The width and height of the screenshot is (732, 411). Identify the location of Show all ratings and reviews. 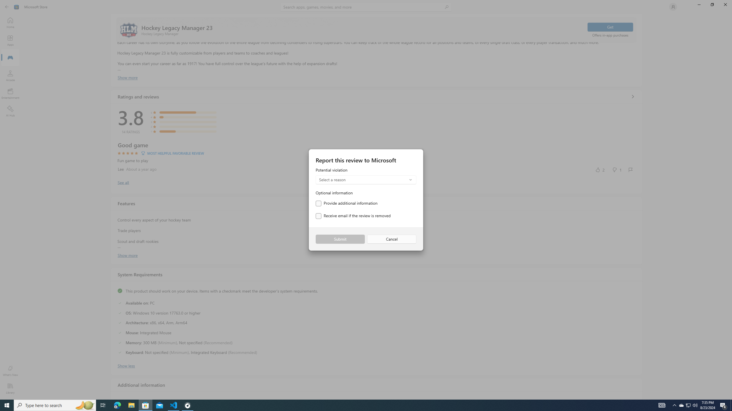
(632, 96).